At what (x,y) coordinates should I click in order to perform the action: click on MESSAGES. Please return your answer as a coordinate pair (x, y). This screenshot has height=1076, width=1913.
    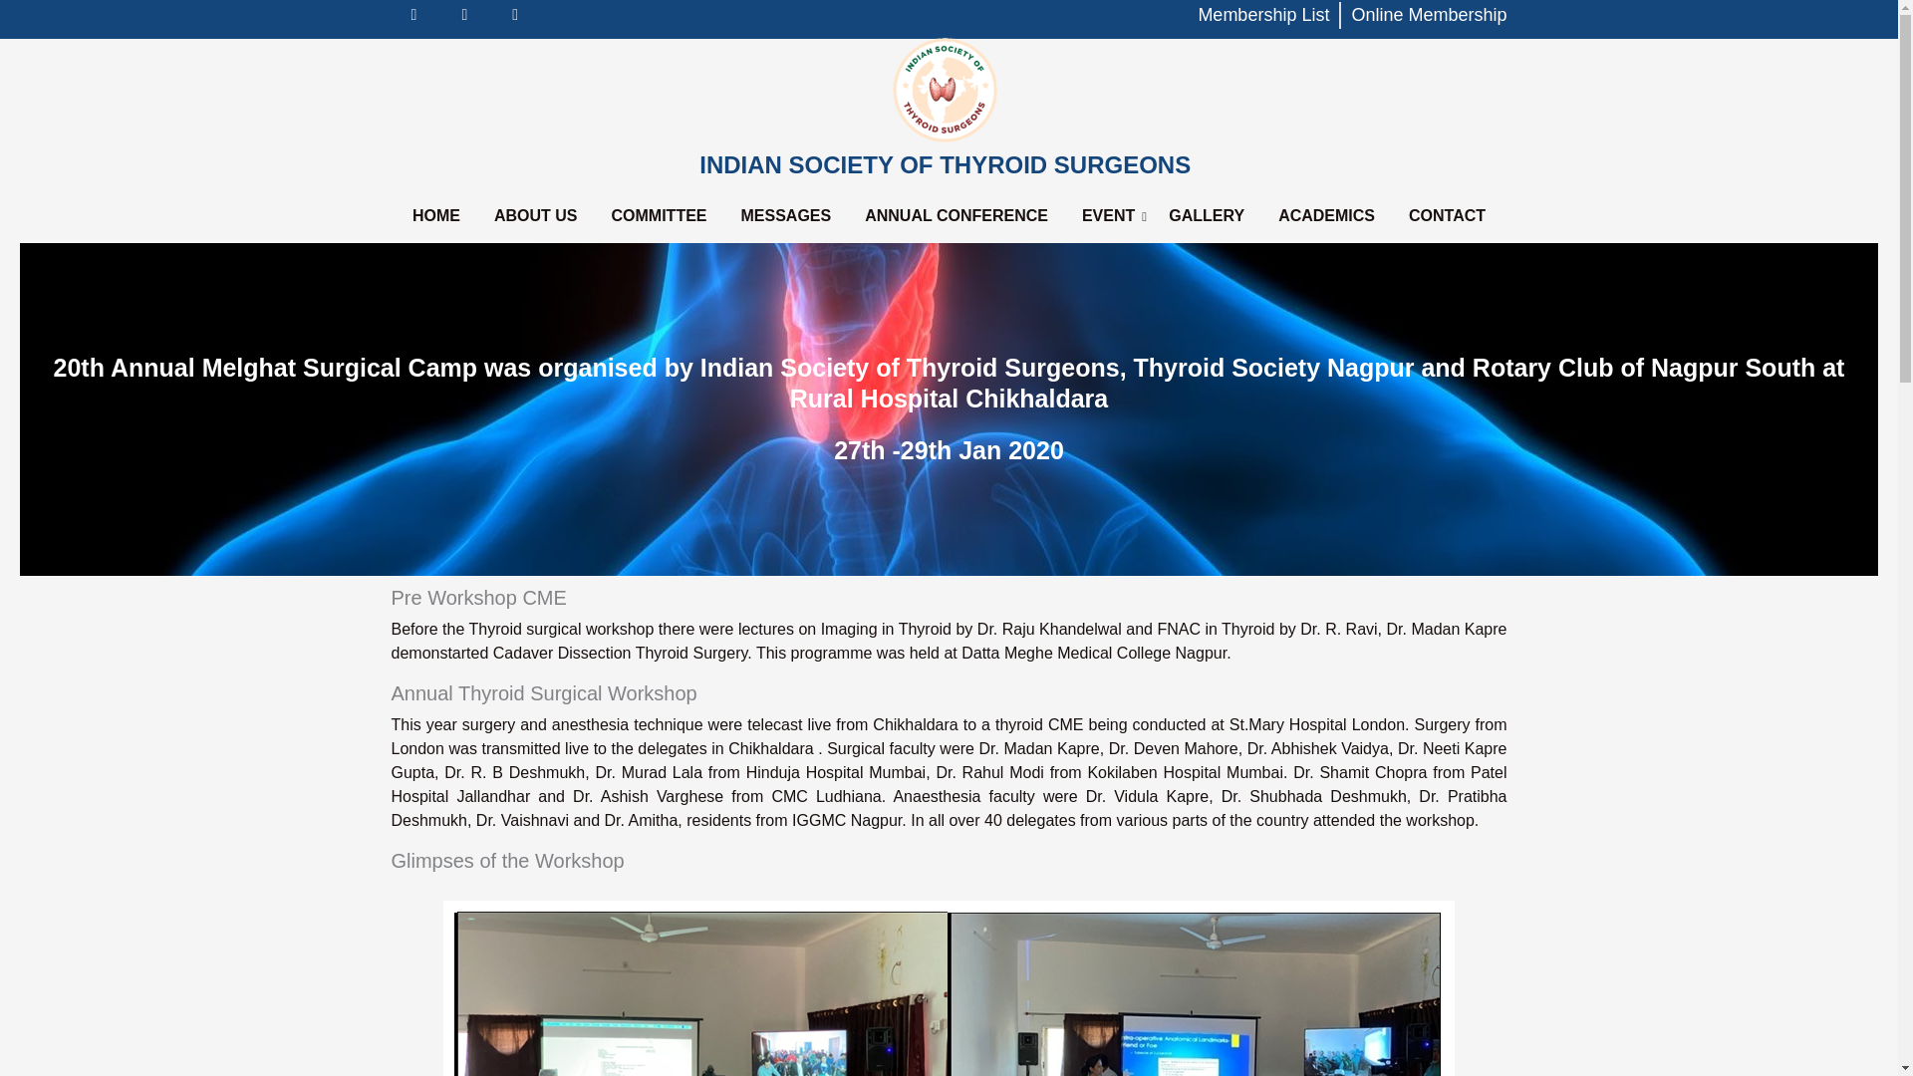
    Looking at the image, I should click on (785, 216).